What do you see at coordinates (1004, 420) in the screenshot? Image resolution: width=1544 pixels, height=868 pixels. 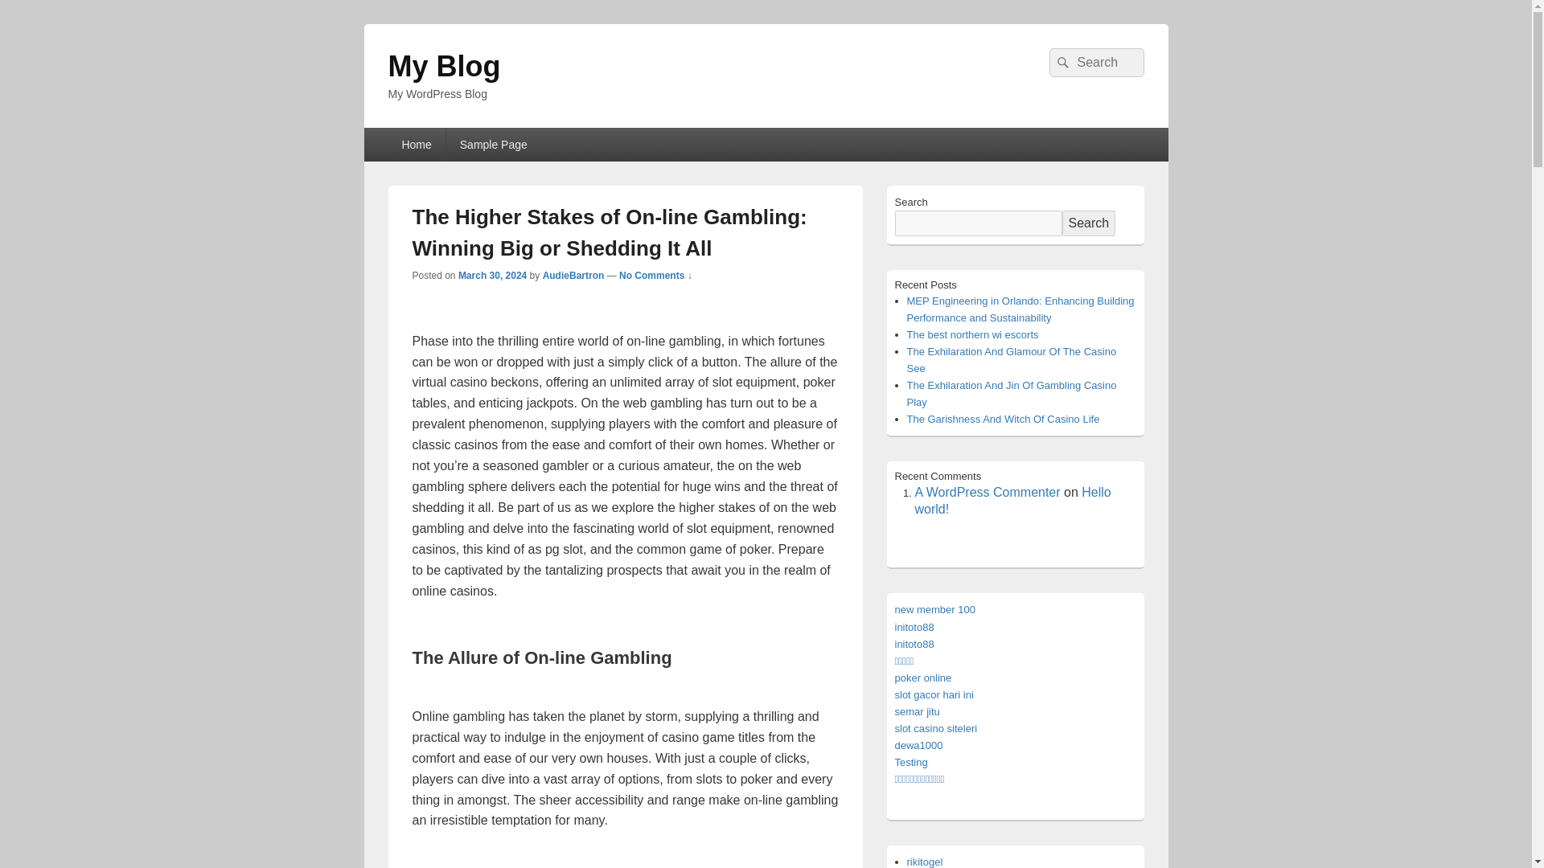 I see `The Garishness And Witch Of Casino Life` at bounding box center [1004, 420].